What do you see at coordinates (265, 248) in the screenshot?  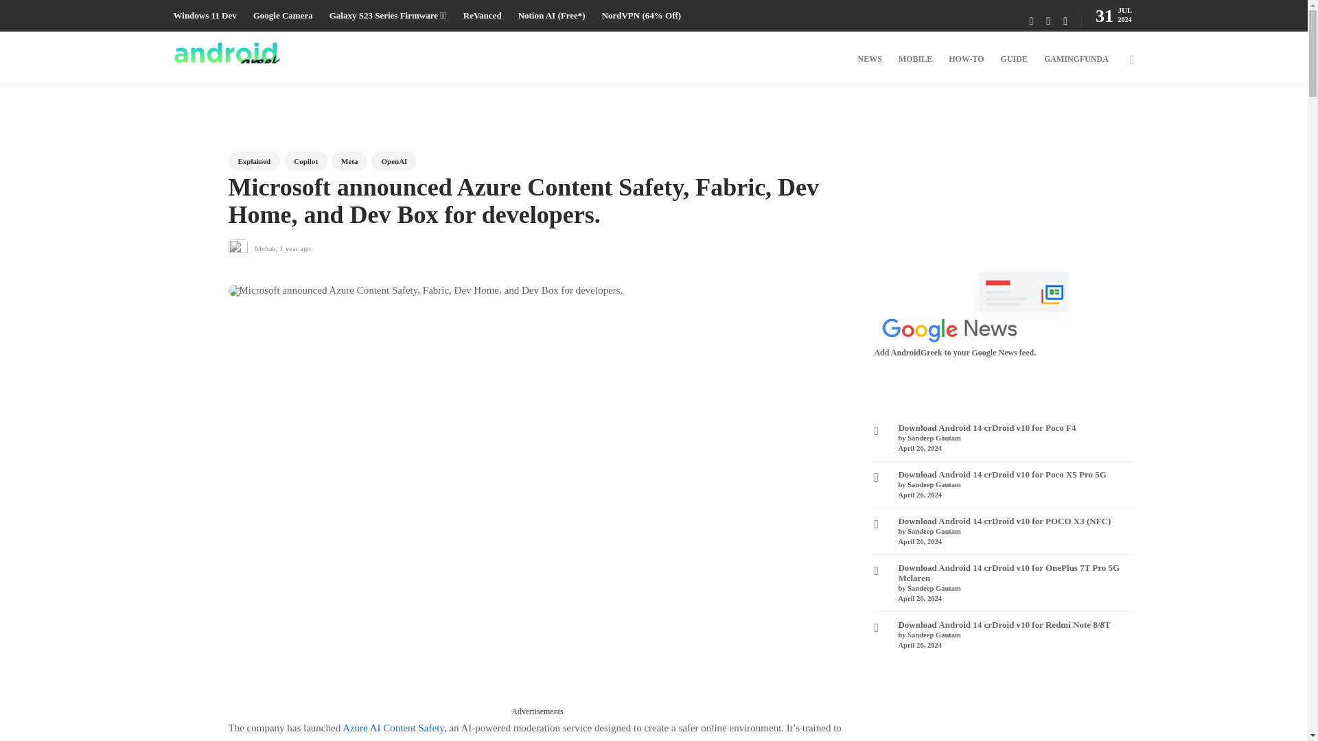 I see `Mehak` at bounding box center [265, 248].